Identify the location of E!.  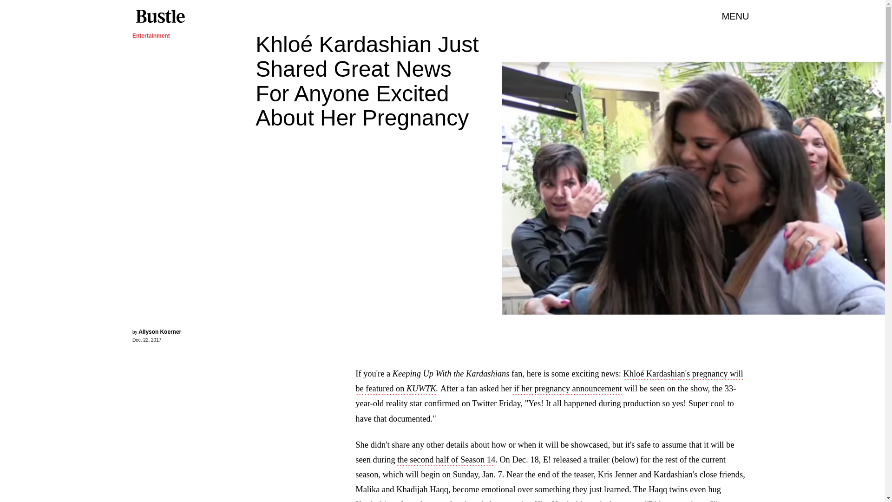
(880, 188).